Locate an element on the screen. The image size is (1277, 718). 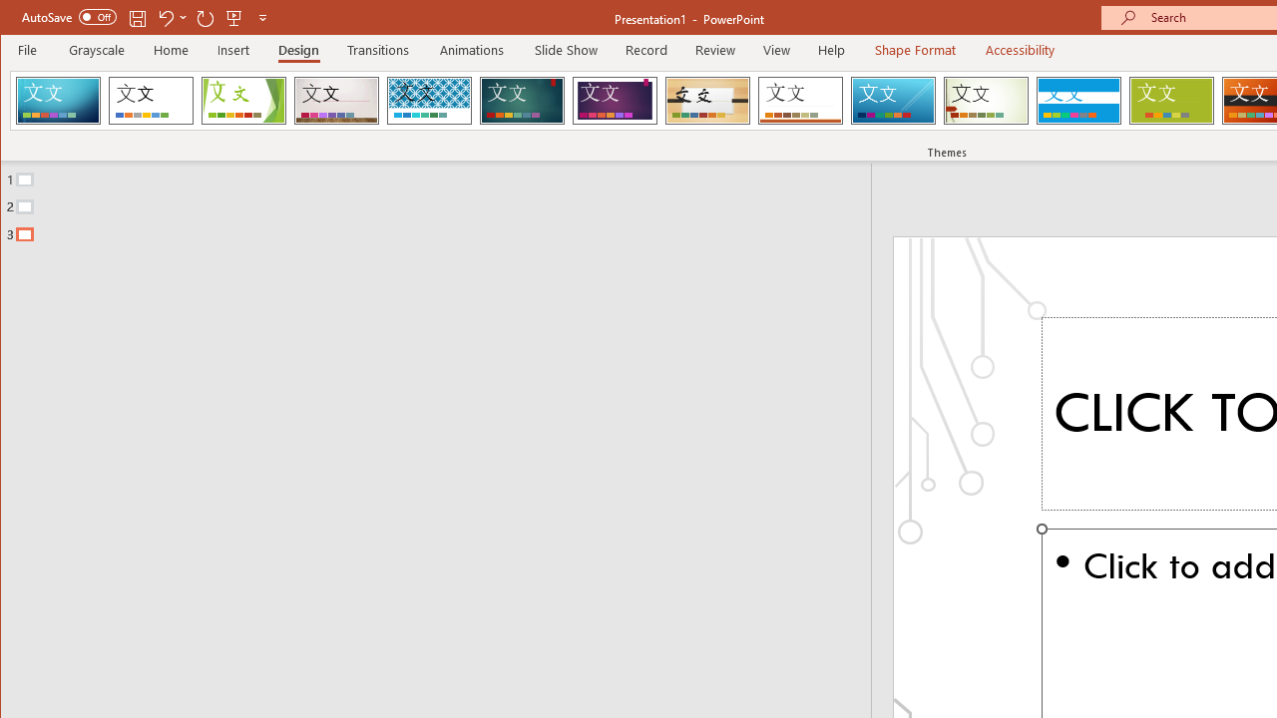
View is located at coordinates (777, 50).